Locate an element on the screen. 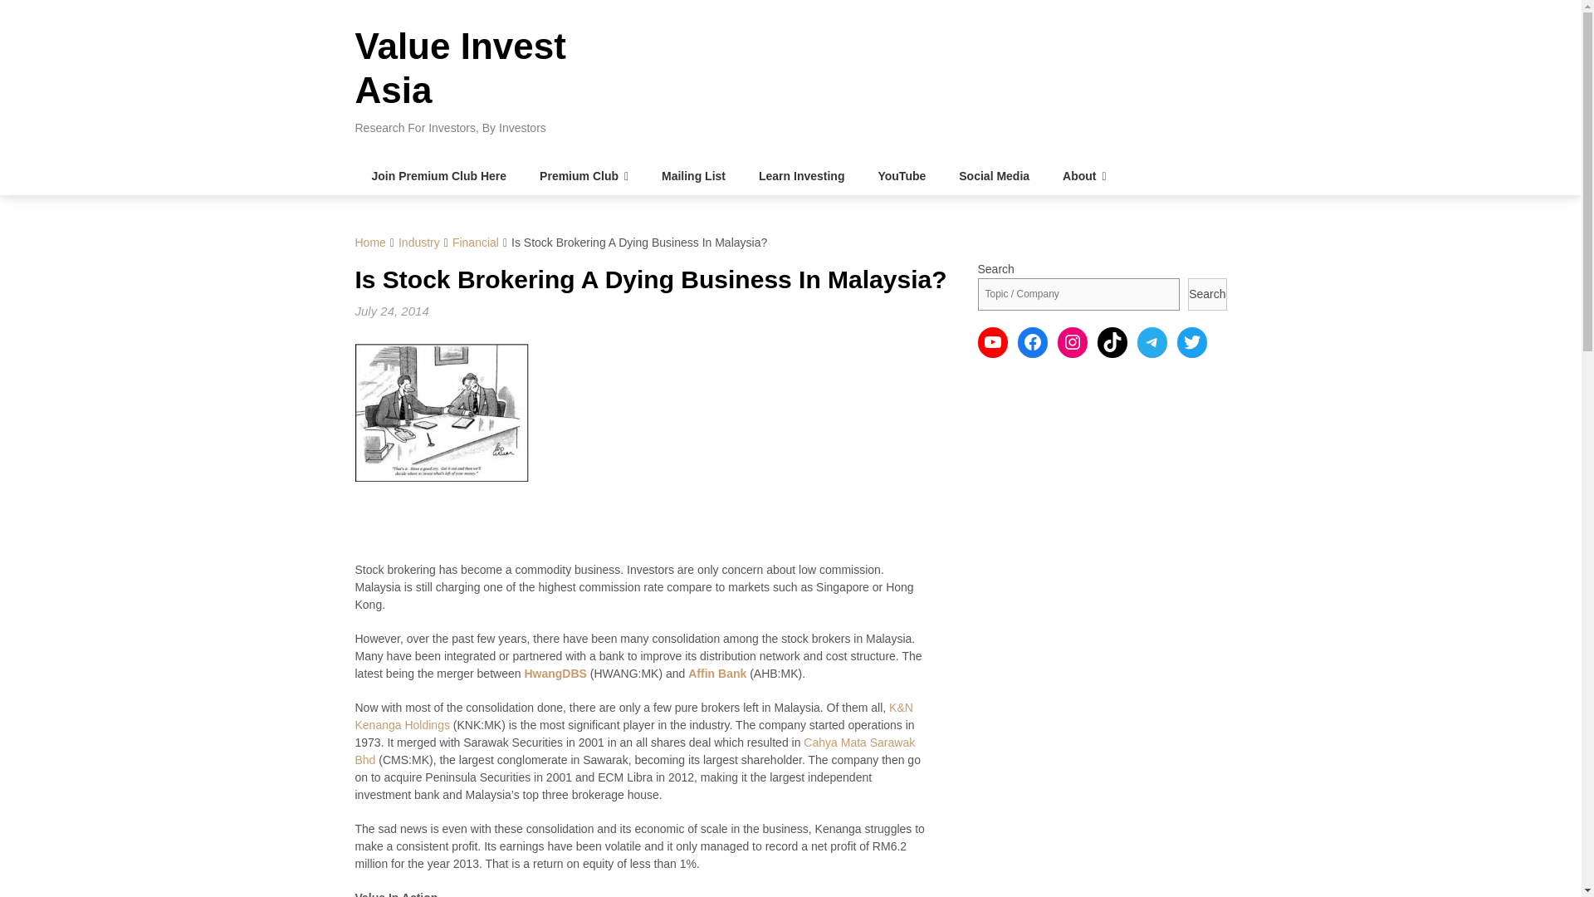 The height and width of the screenshot is (897, 1594). Join Premium Club Here is located at coordinates (440, 176).